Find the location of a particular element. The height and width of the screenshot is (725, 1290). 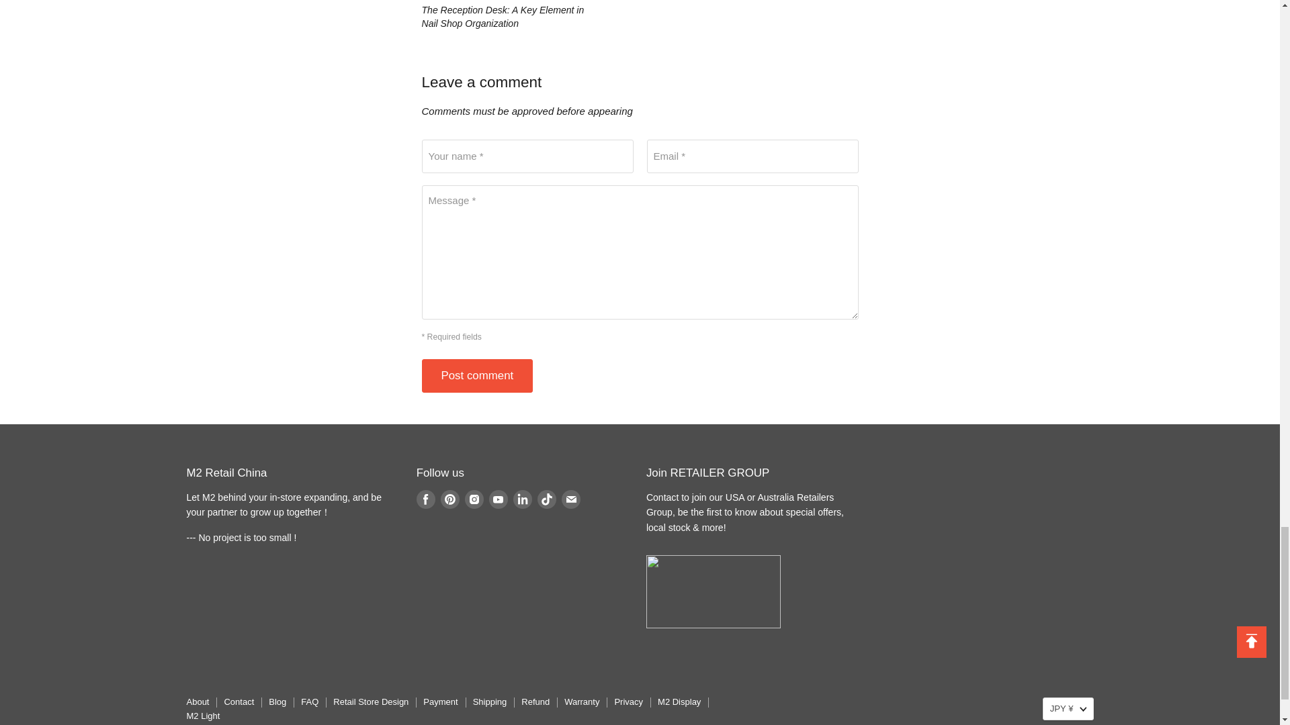

Email is located at coordinates (571, 499).